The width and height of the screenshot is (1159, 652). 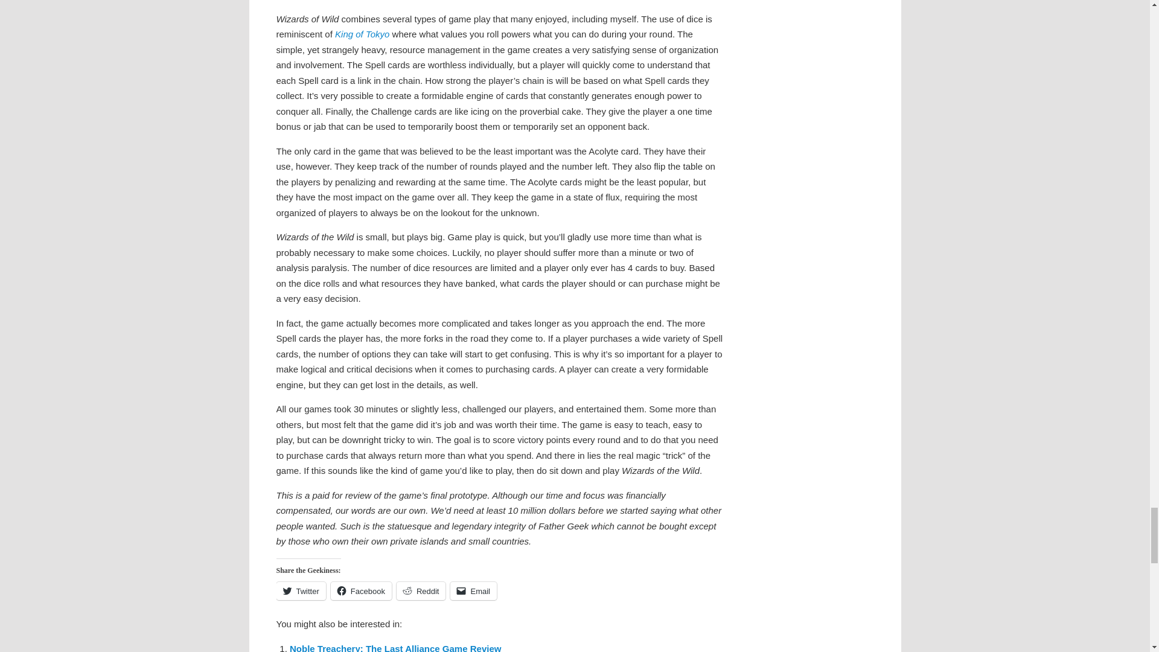 What do you see at coordinates (395, 647) in the screenshot?
I see `Noble Treachery: The Last Alliance Game Review` at bounding box center [395, 647].